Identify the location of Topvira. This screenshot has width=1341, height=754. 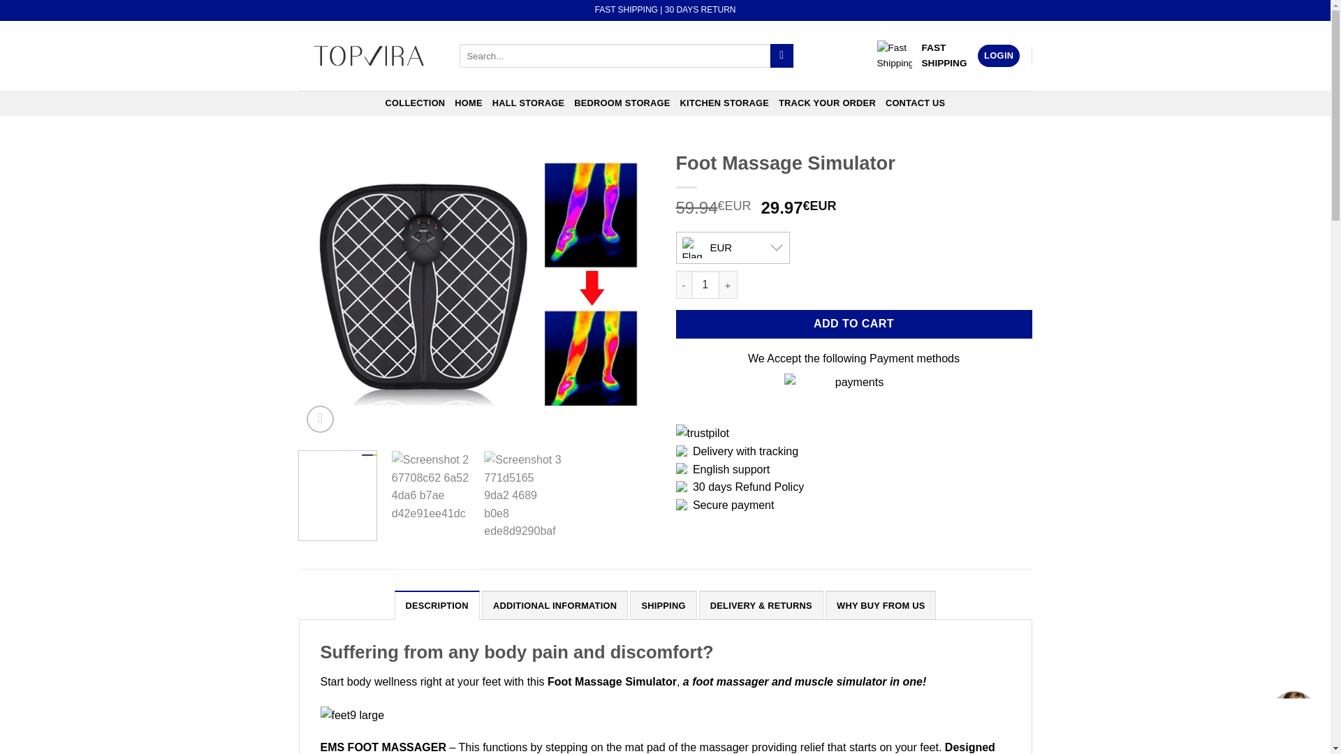
(369, 56).